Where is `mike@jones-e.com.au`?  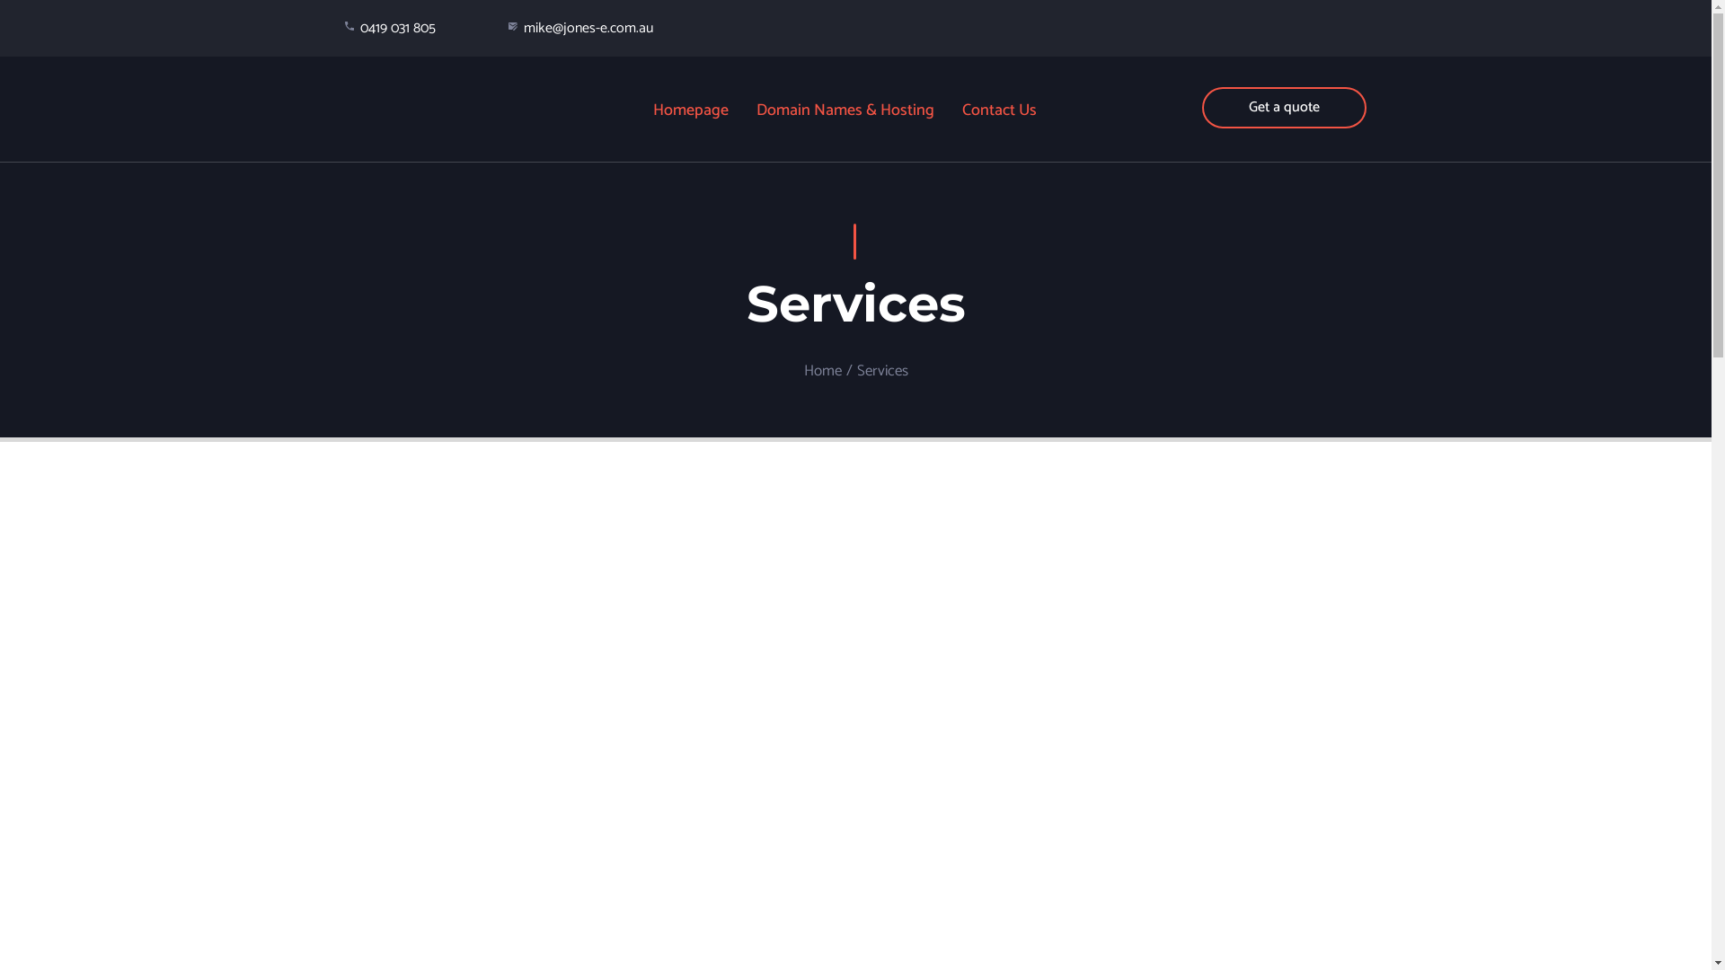
mike@jones-e.com.au is located at coordinates (588, 29).